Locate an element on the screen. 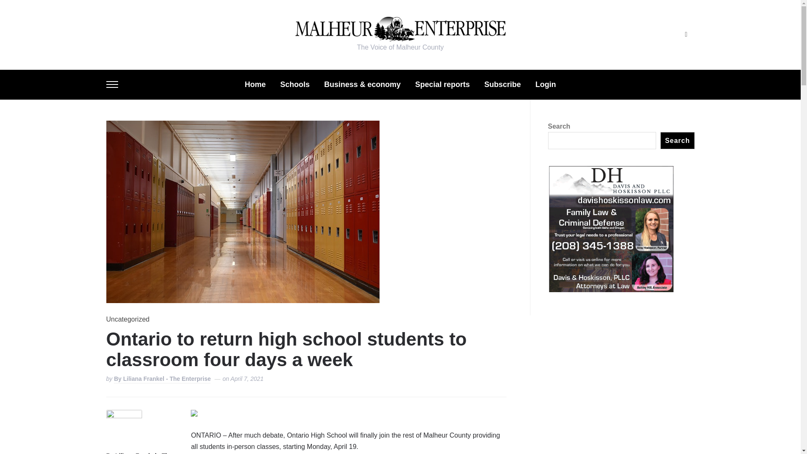  Search is located at coordinates (686, 34).